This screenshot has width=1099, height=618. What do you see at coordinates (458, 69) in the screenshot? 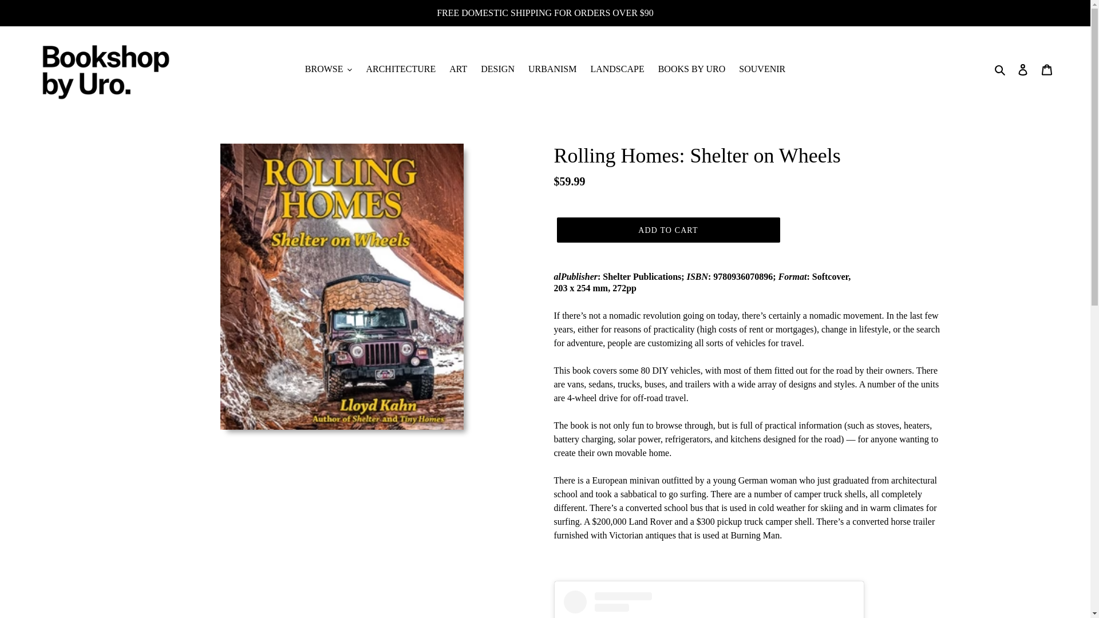
I see `ART` at bounding box center [458, 69].